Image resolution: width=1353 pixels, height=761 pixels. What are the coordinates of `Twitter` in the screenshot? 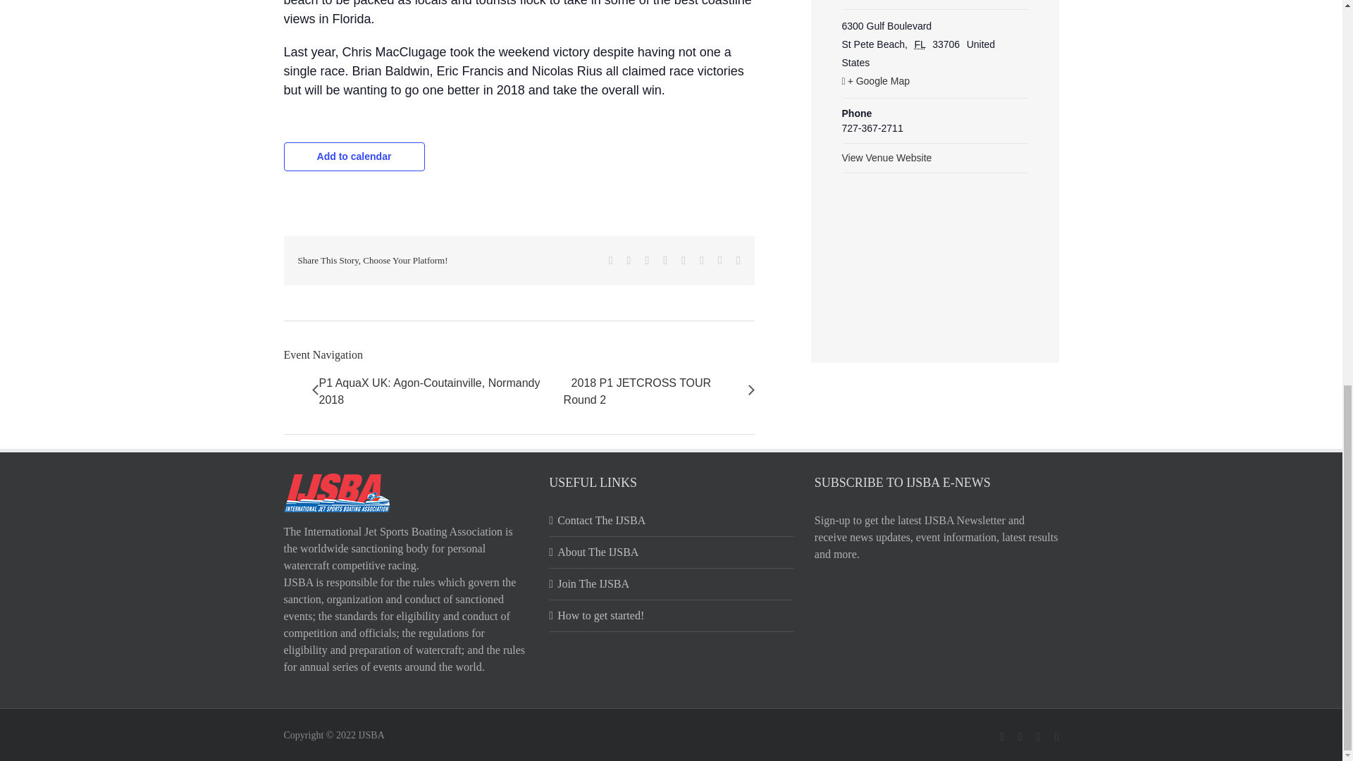 It's located at (629, 261).